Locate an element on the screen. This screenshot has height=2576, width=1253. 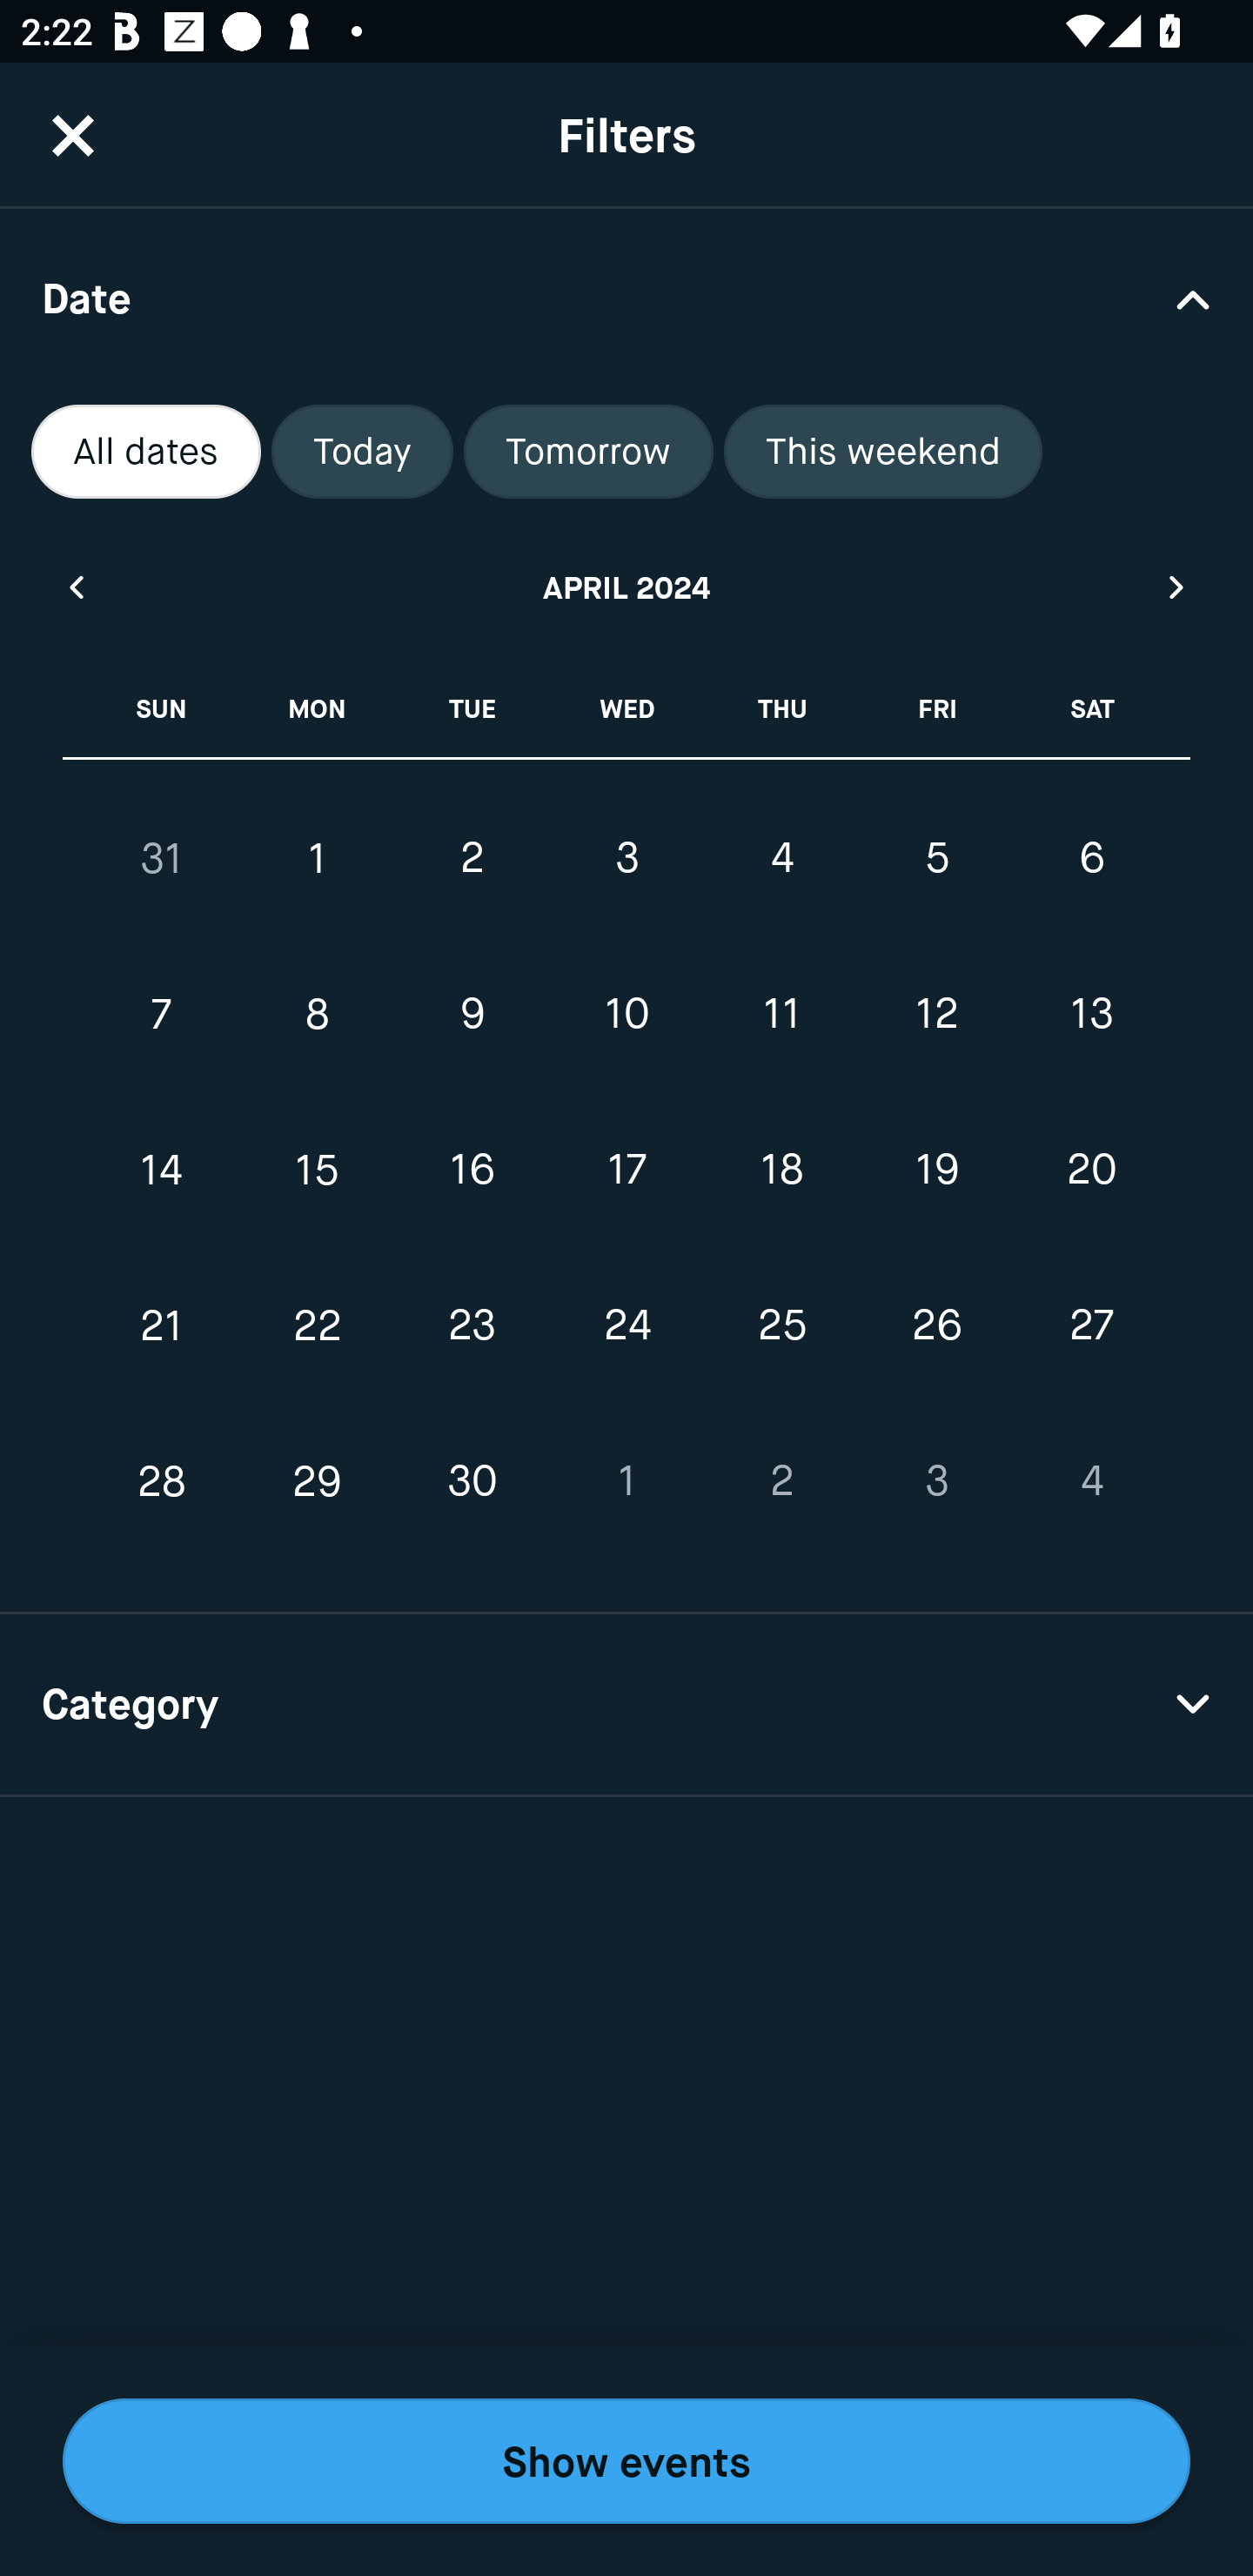
23 is located at coordinates (472, 1325).